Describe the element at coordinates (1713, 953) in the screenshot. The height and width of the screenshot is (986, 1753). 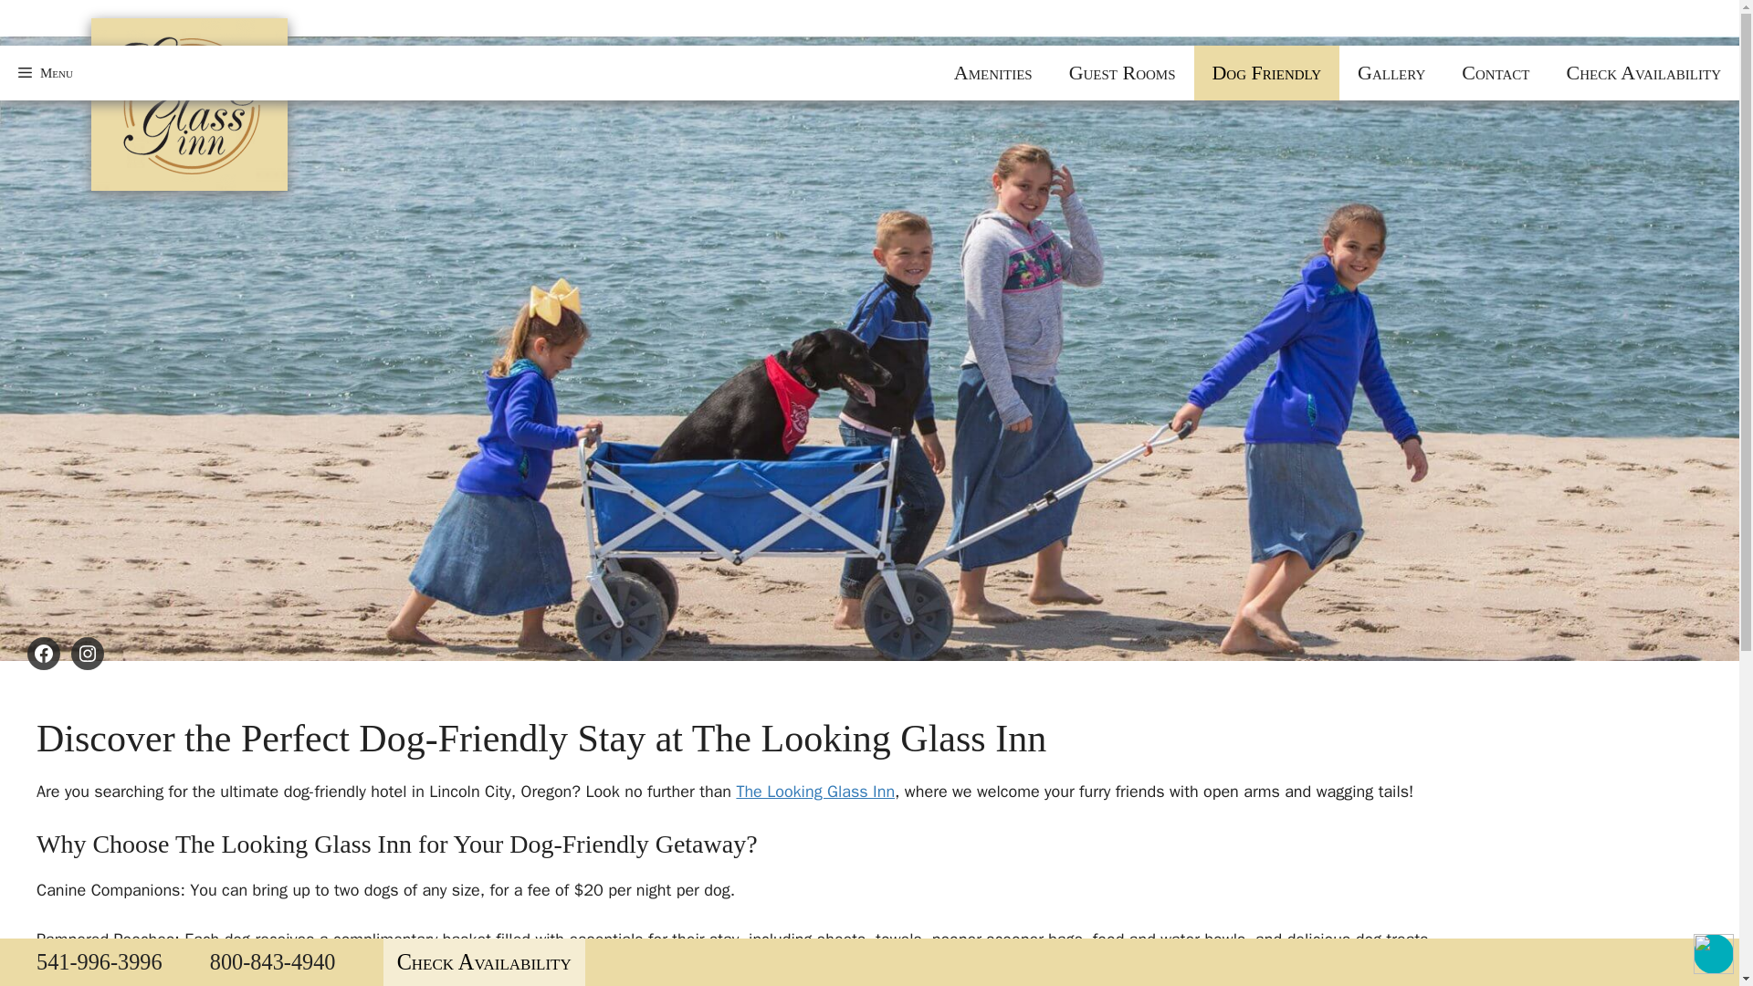
I see `Accessibility Menu` at that location.